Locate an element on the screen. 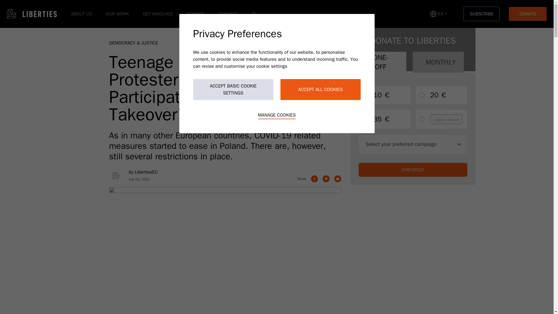 This screenshot has height=314, width=558. GET INVOLVED is located at coordinates (158, 14).